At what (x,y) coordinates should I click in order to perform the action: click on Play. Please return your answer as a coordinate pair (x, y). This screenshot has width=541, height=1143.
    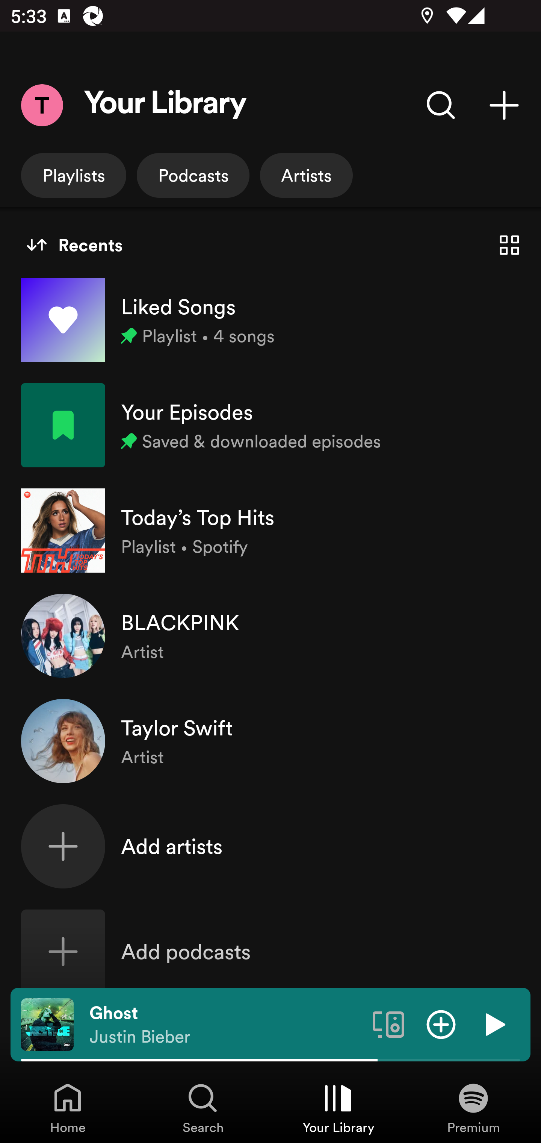
    Looking at the image, I should click on (494, 1024).